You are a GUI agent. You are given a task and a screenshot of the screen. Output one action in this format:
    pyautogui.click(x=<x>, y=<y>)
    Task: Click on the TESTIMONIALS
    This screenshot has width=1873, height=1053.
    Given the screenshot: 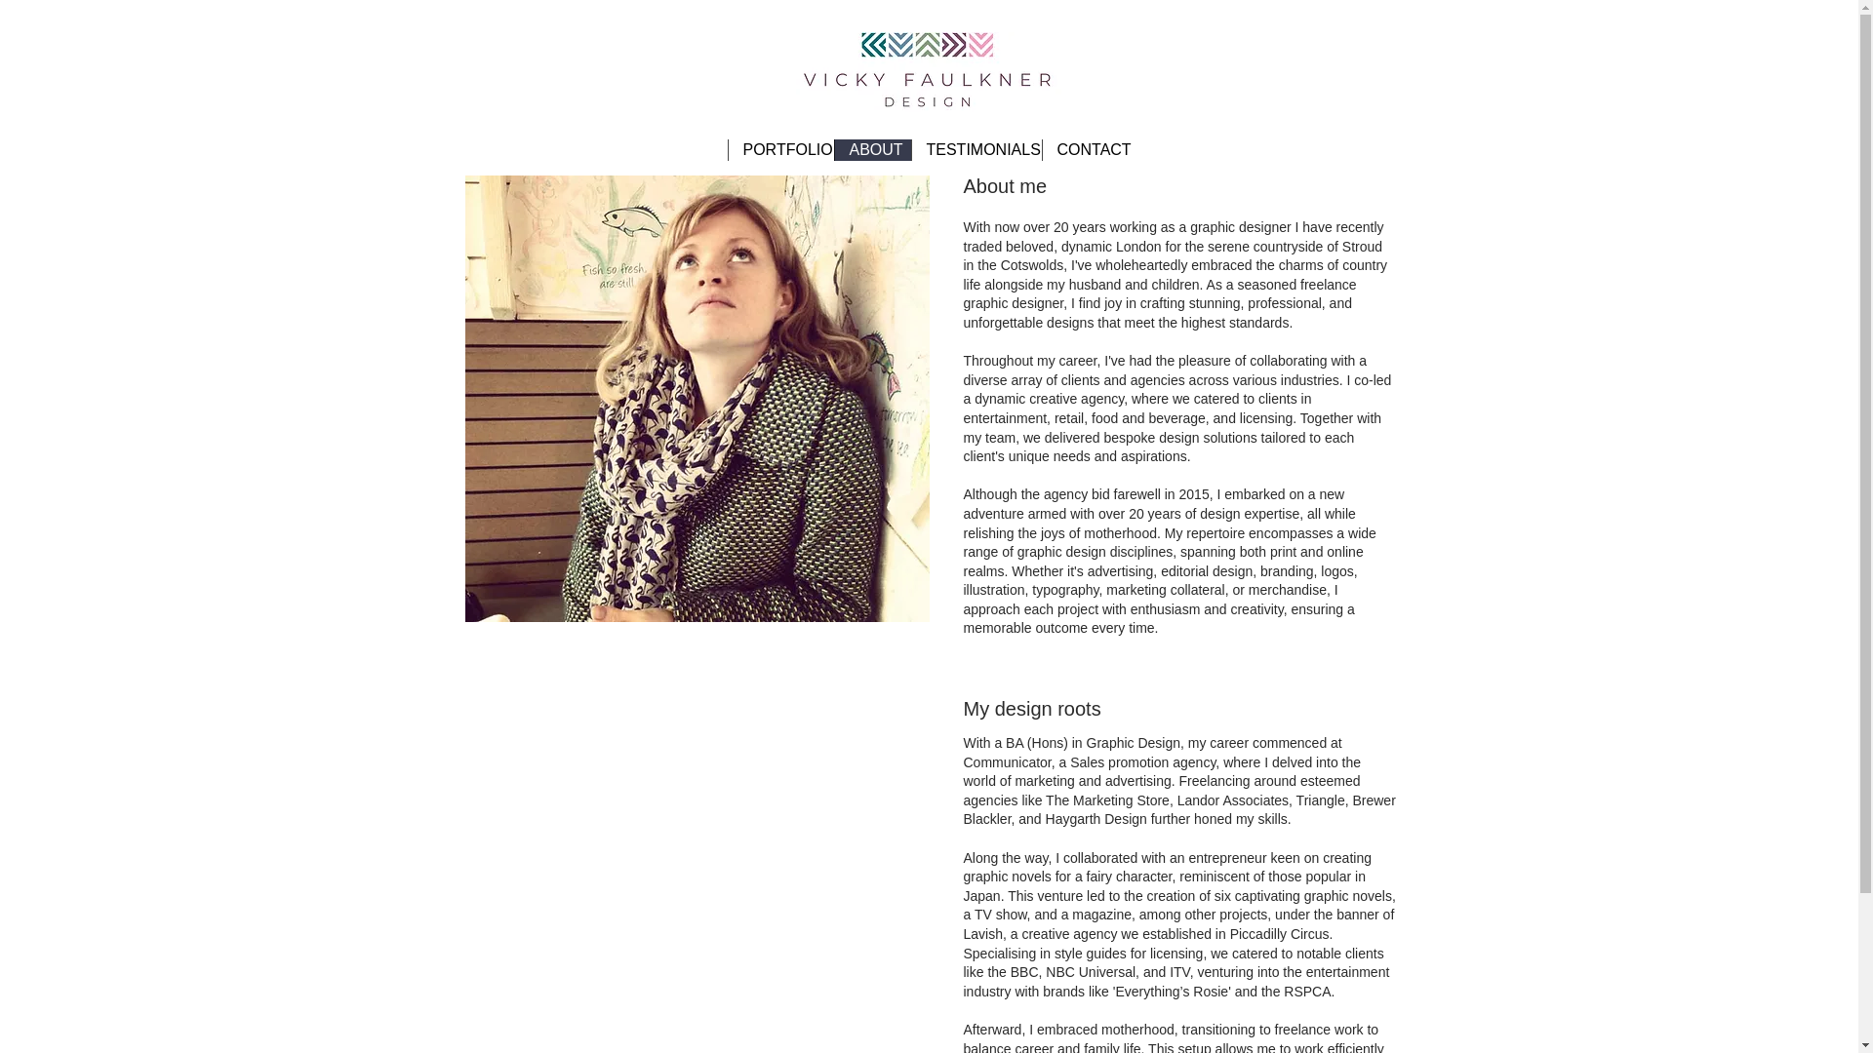 What is the action you would take?
    pyautogui.click(x=976, y=150)
    